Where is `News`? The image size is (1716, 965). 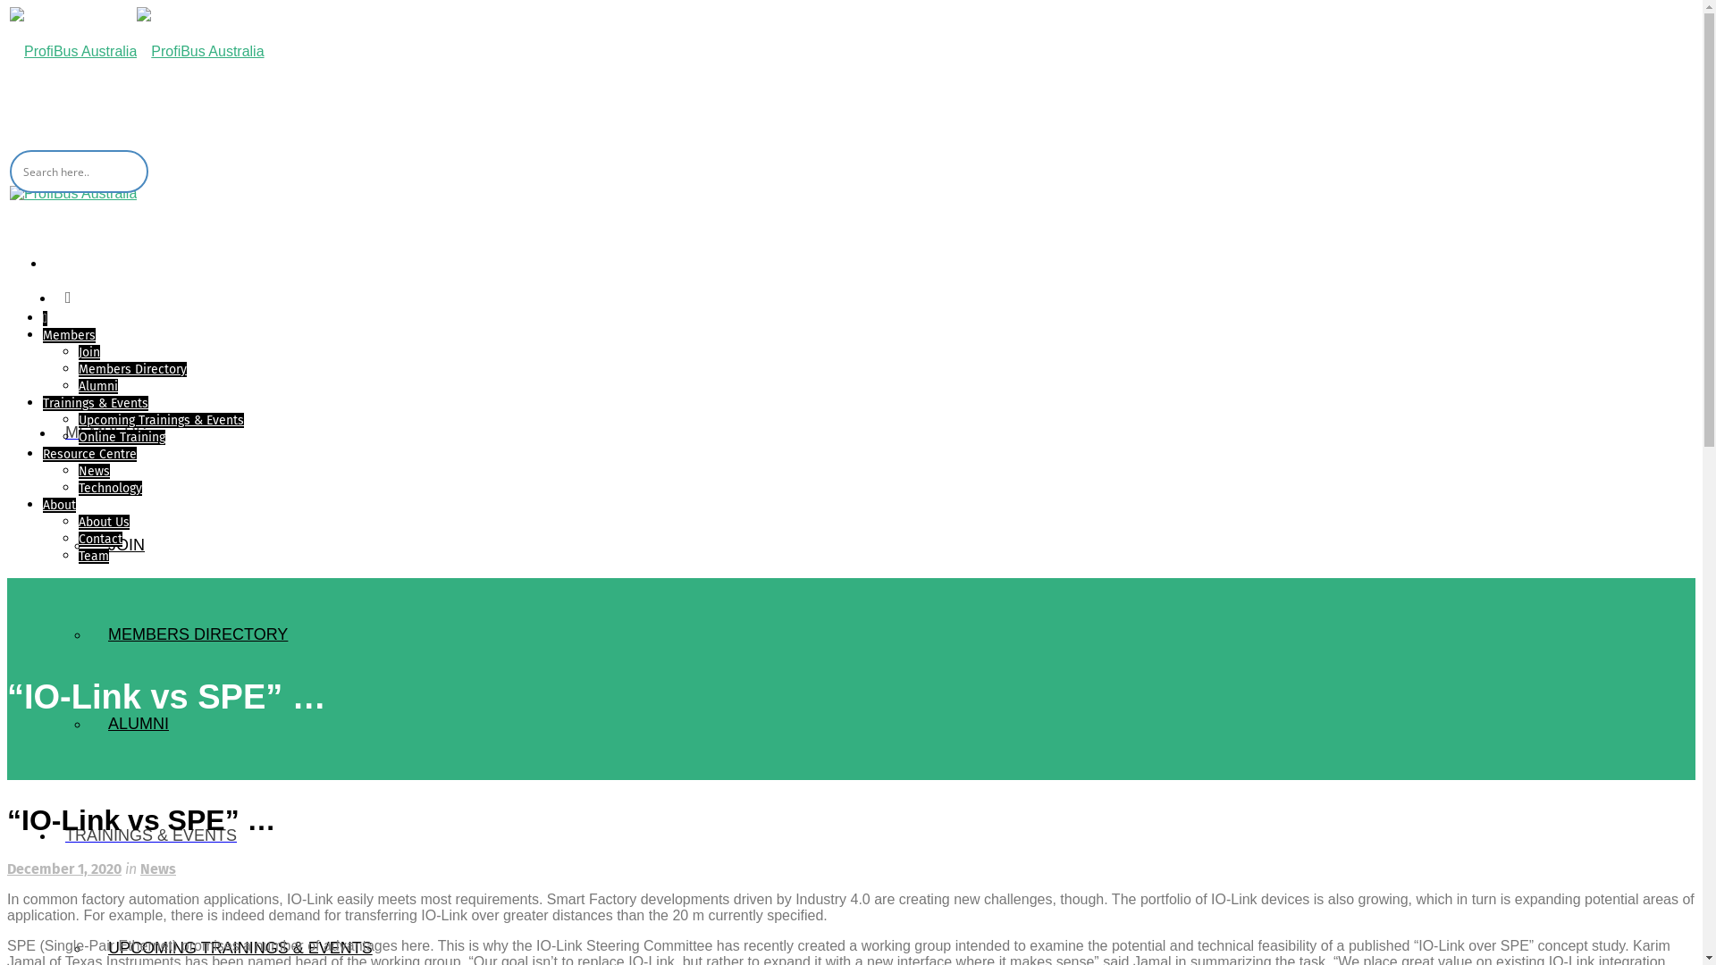
News is located at coordinates (94, 472).